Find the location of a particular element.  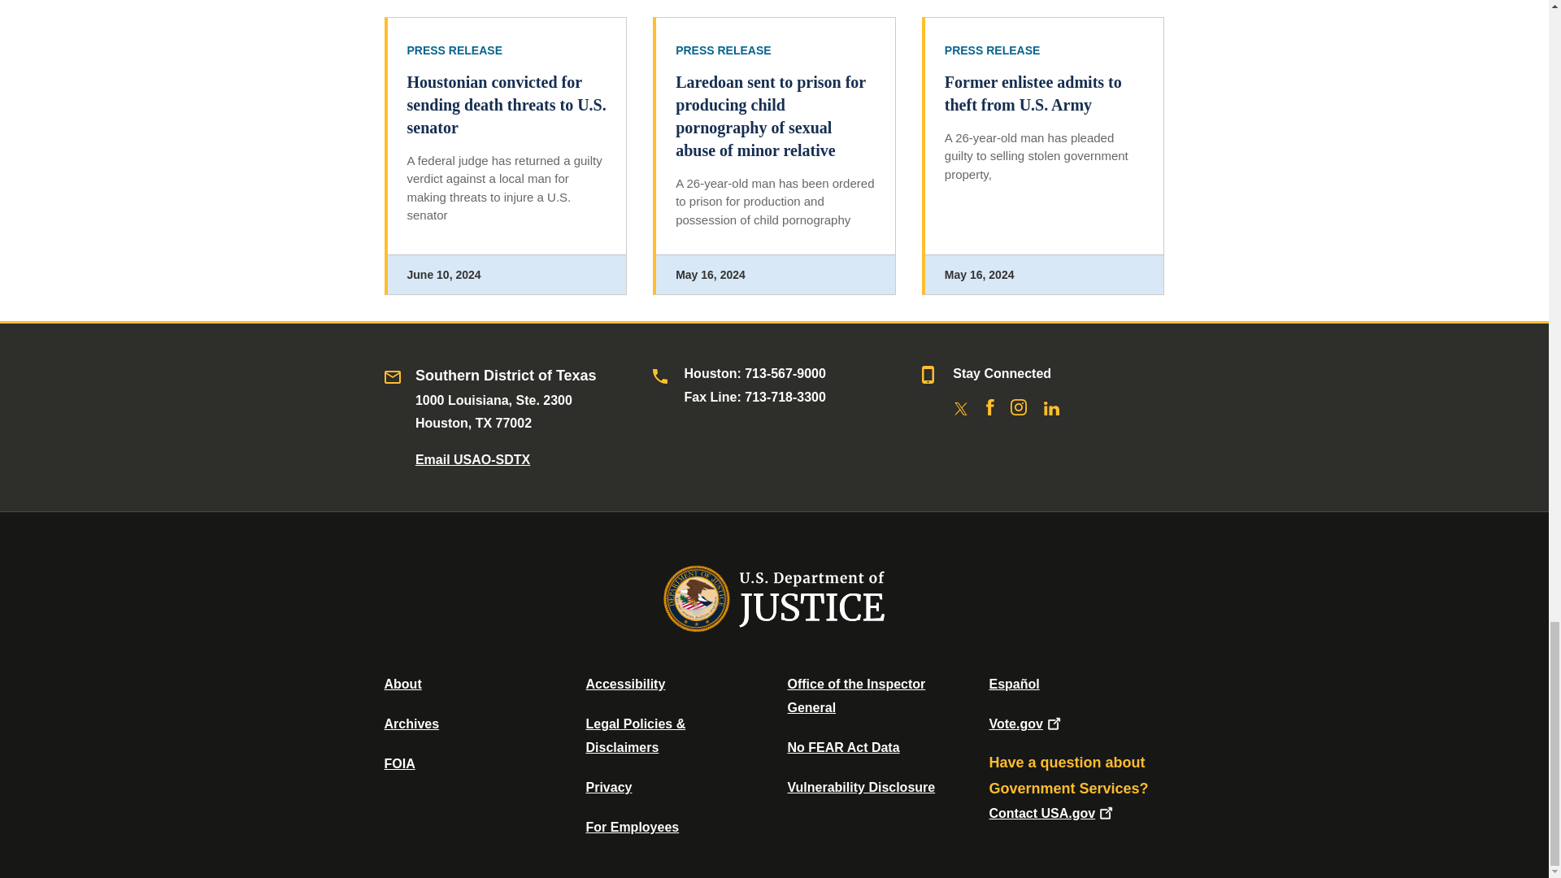

About DOJ is located at coordinates (402, 683).